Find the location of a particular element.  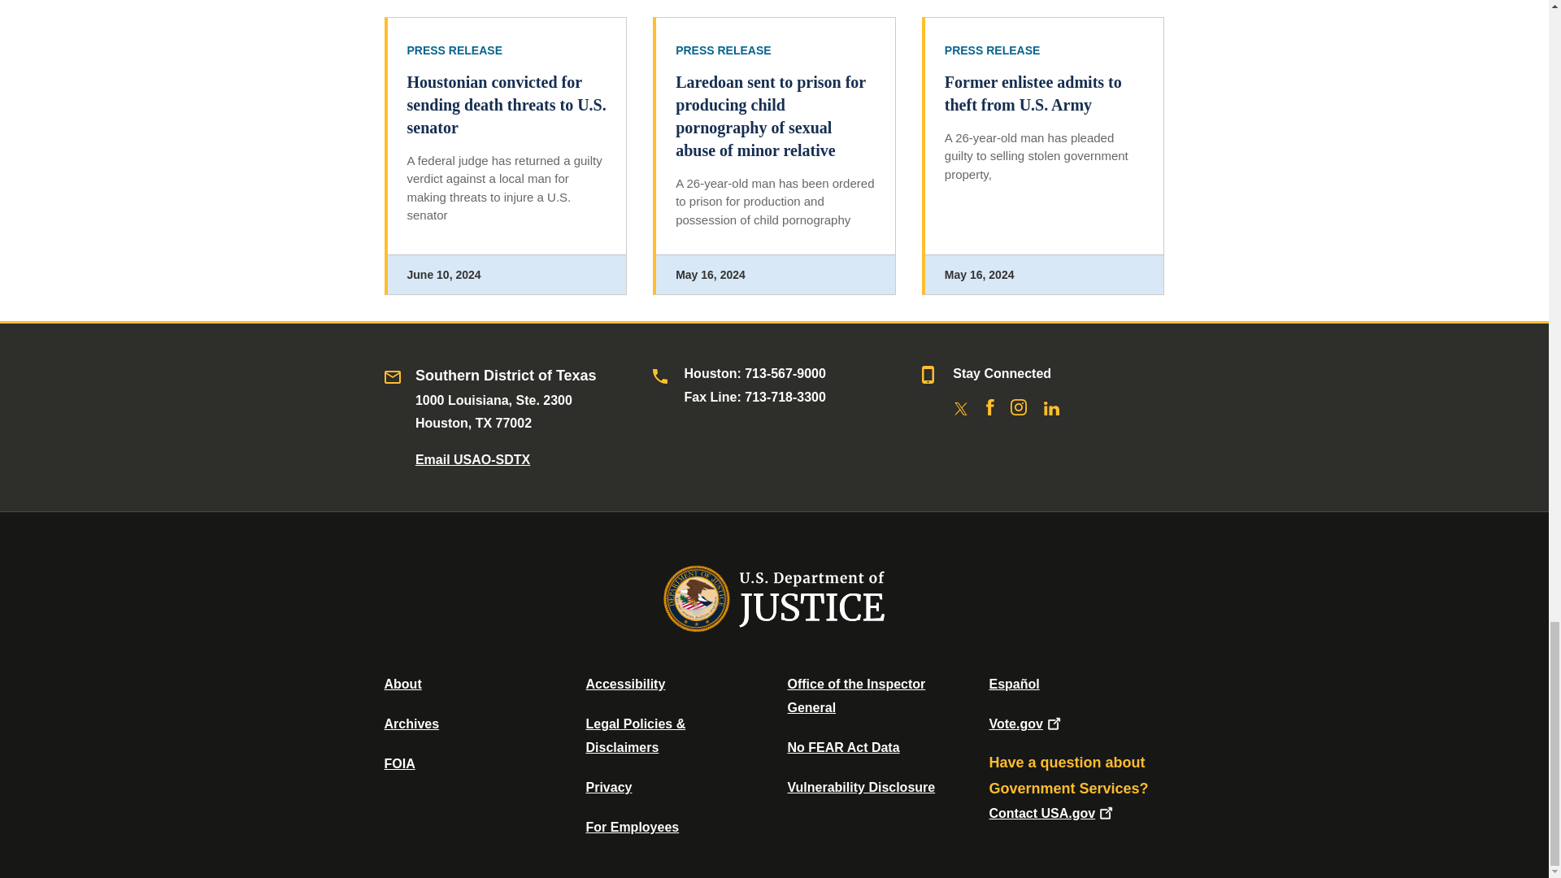

About DOJ is located at coordinates (402, 683).